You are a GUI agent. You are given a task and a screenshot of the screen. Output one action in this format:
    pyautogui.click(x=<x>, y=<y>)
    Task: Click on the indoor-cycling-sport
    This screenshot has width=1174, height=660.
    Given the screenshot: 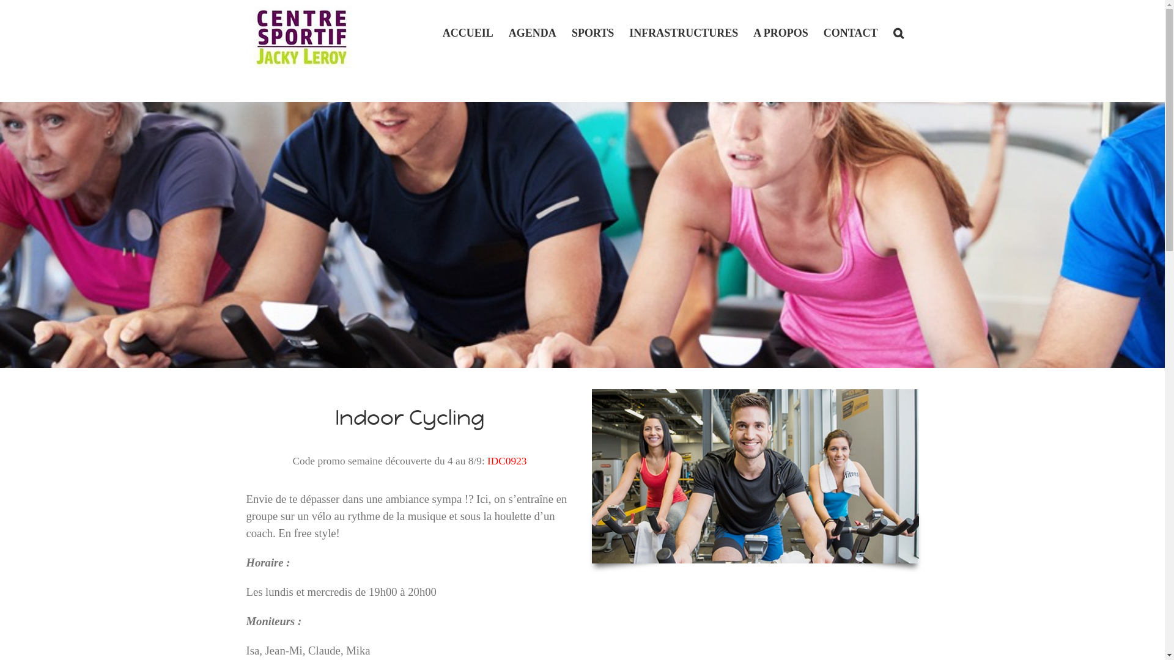 What is the action you would take?
    pyautogui.click(x=756, y=477)
    